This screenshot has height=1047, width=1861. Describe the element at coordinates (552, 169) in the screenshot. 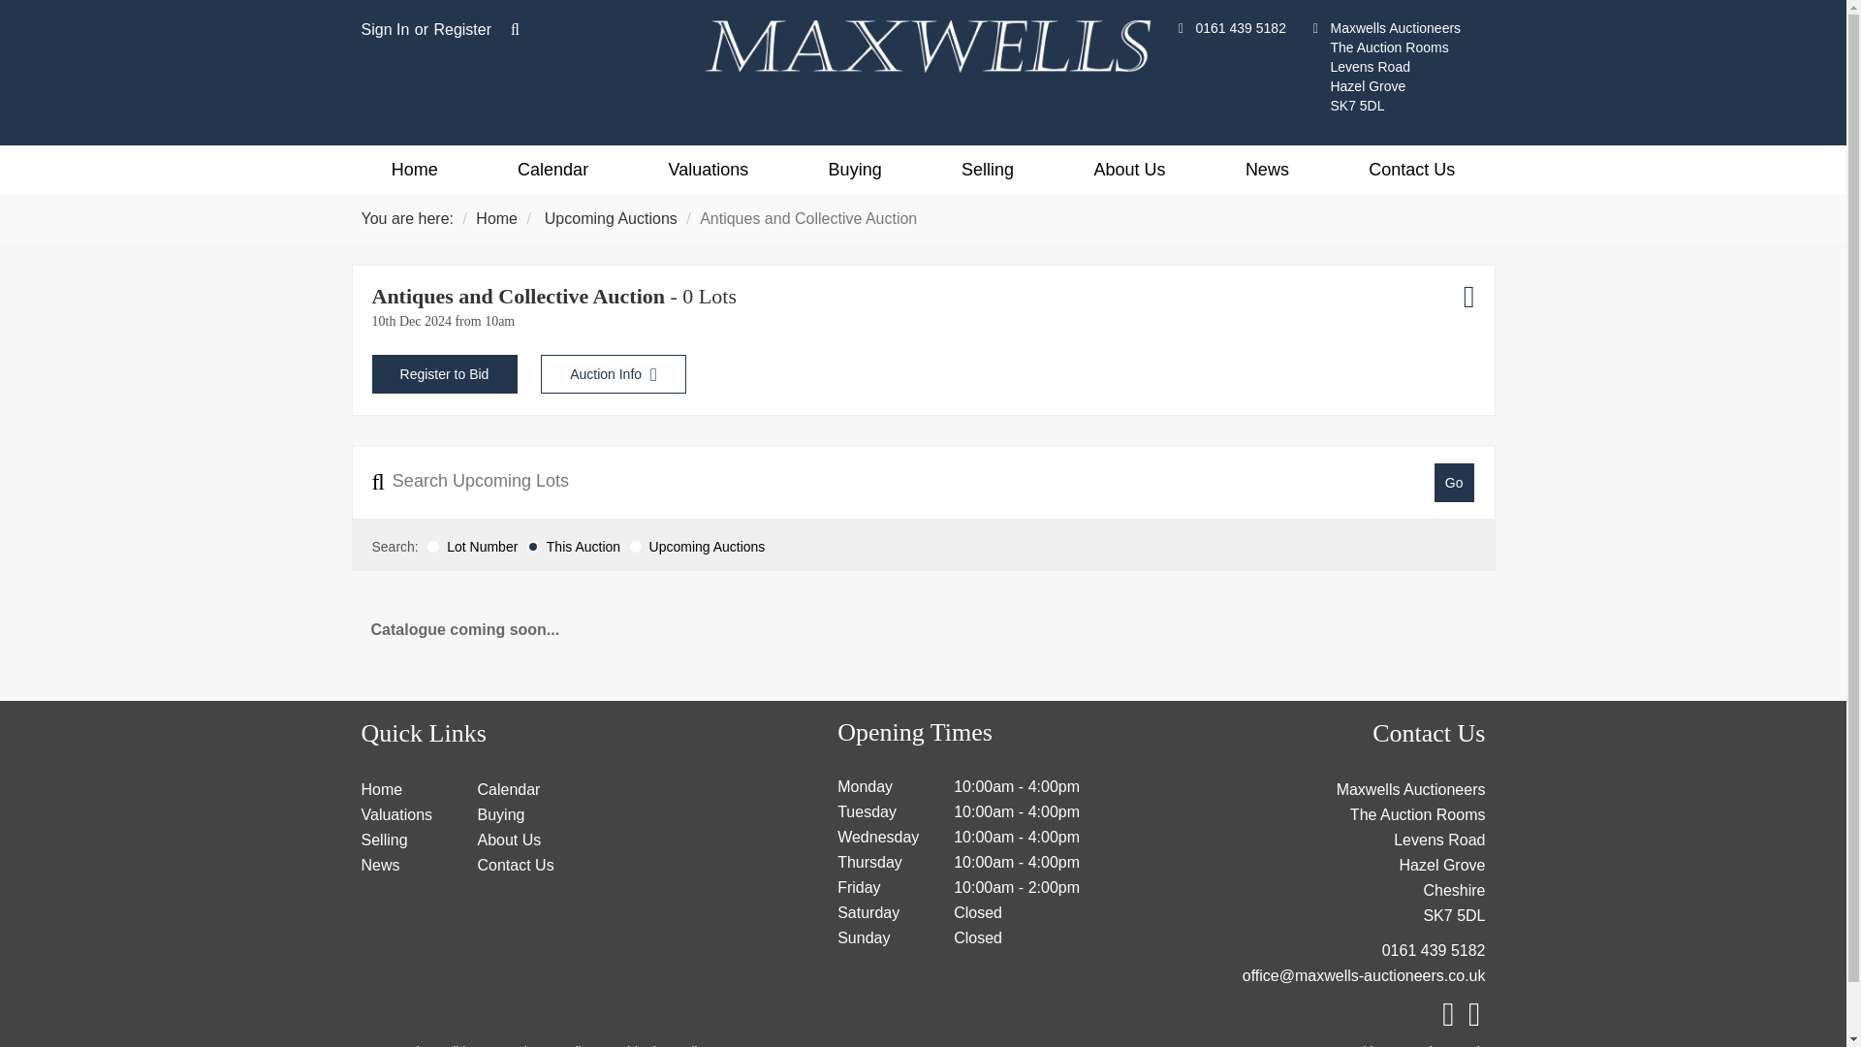

I see `Calendar` at that location.